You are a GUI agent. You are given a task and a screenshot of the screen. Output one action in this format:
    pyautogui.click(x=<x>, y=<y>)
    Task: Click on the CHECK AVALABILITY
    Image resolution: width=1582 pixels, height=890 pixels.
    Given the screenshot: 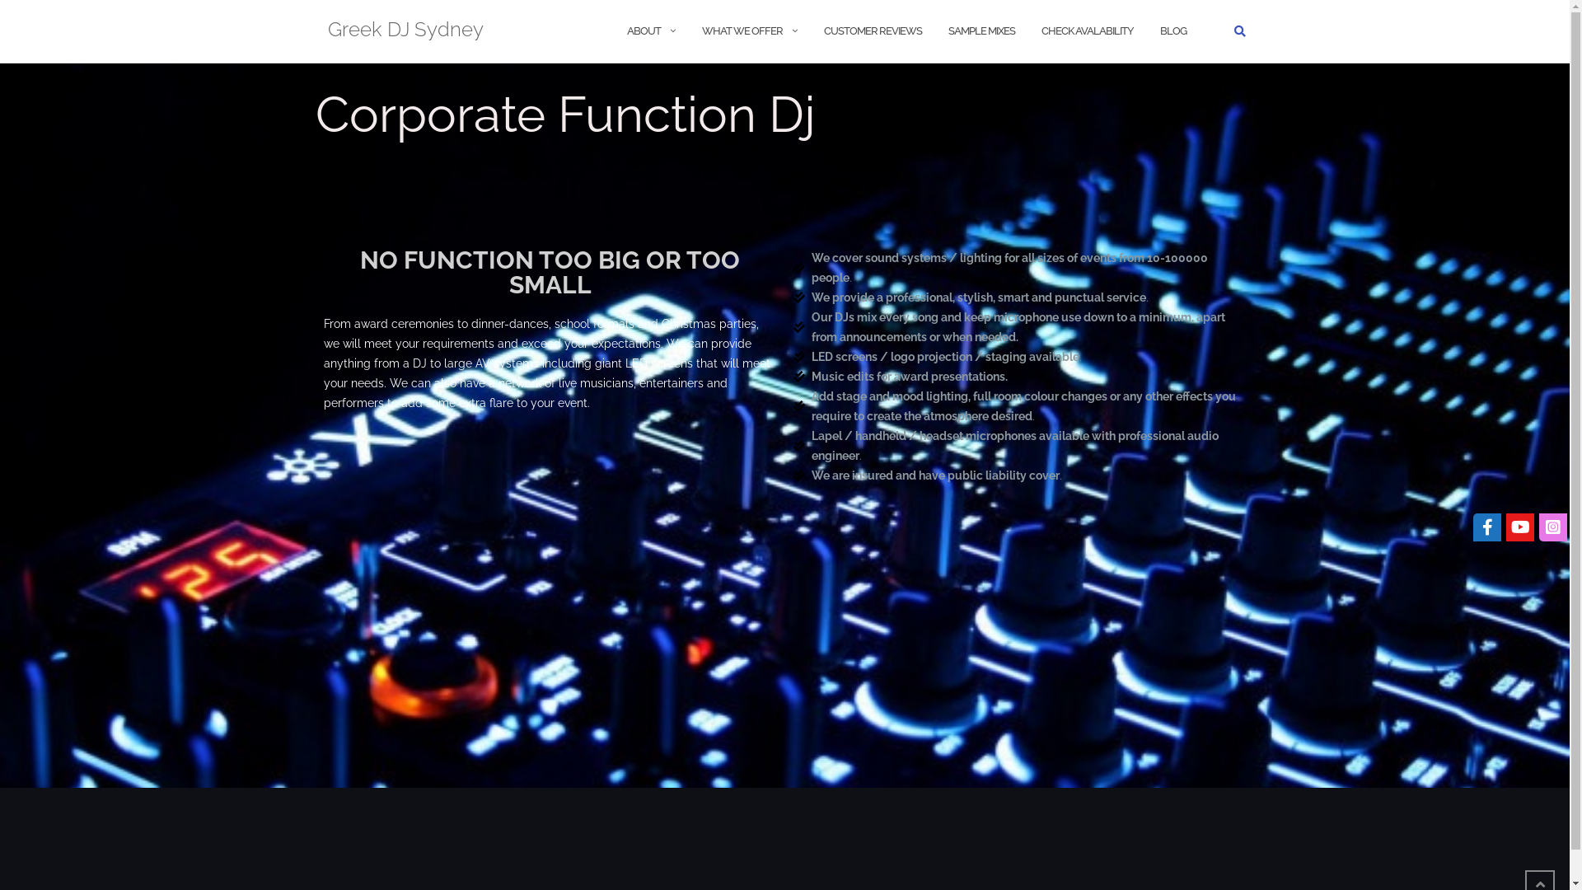 What is the action you would take?
    pyautogui.click(x=1088, y=31)
    